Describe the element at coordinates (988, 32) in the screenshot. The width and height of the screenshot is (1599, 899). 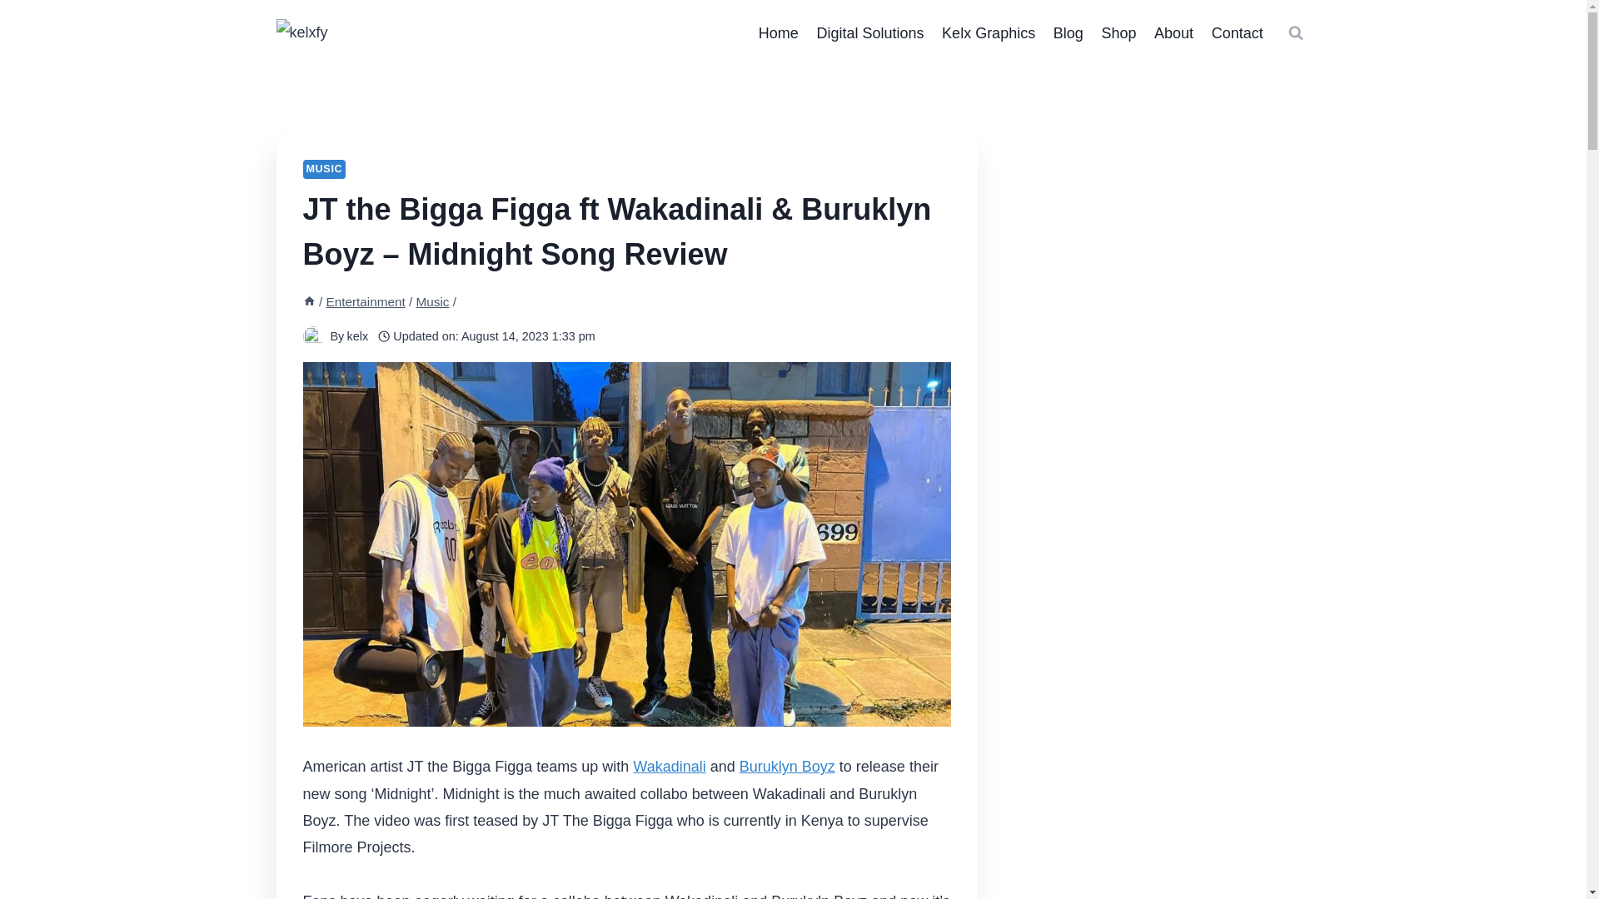
I see `Kelx Graphics` at that location.